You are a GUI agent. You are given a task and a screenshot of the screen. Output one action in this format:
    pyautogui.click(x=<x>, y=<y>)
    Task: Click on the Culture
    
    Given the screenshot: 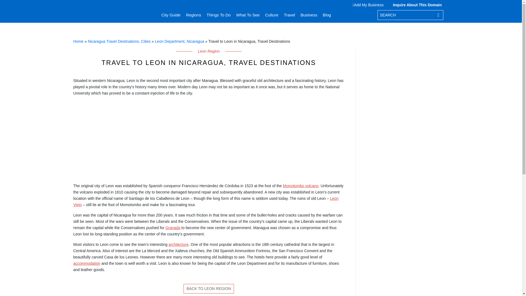 What is the action you would take?
    pyautogui.click(x=271, y=15)
    